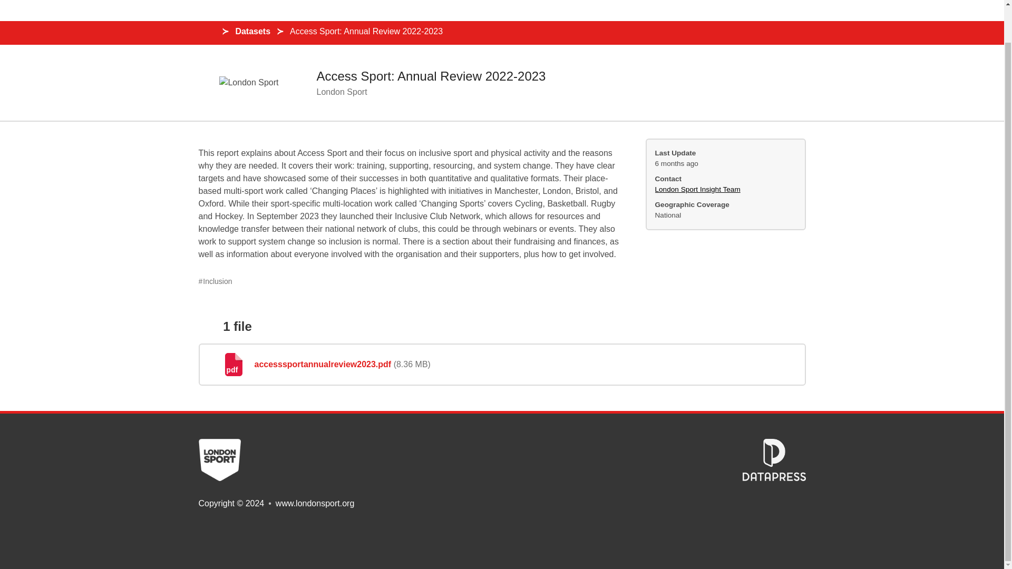 The height and width of the screenshot is (569, 1012). What do you see at coordinates (697, 190) in the screenshot?
I see `London Sport Insight Team` at bounding box center [697, 190].